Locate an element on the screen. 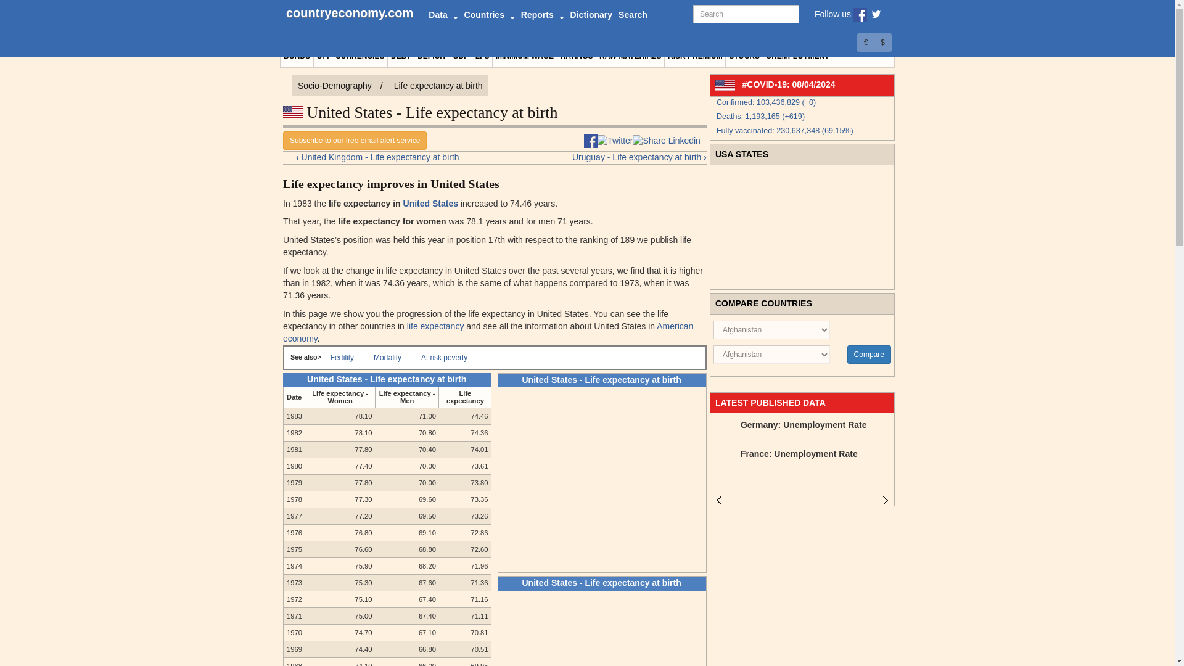 The width and height of the screenshot is (1184, 666). Share Facebook is located at coordinates (591, 141).